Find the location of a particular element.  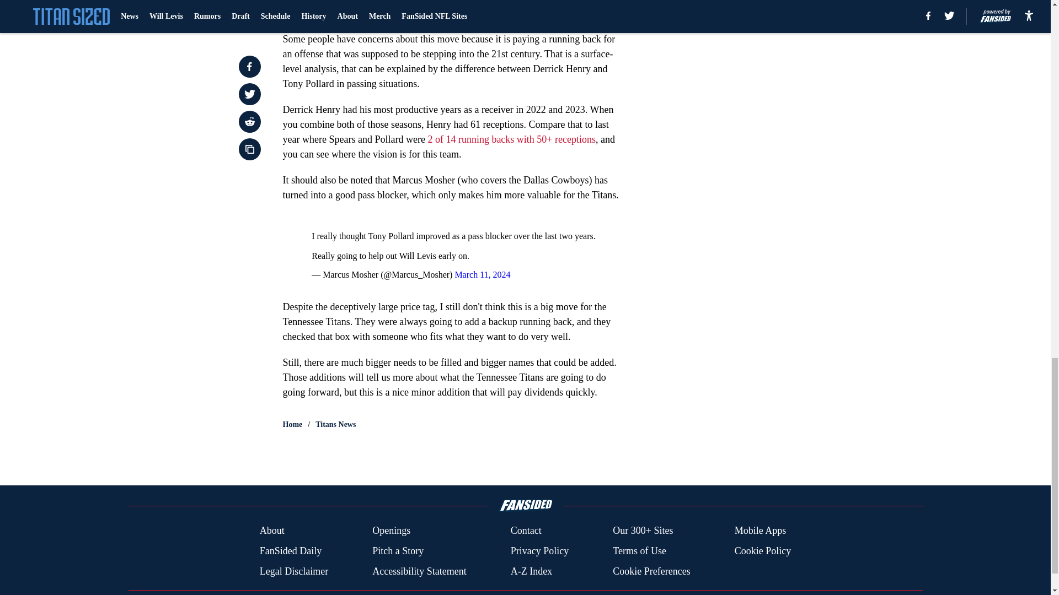

Accessibility Statement is located at coordinates (419, 571).